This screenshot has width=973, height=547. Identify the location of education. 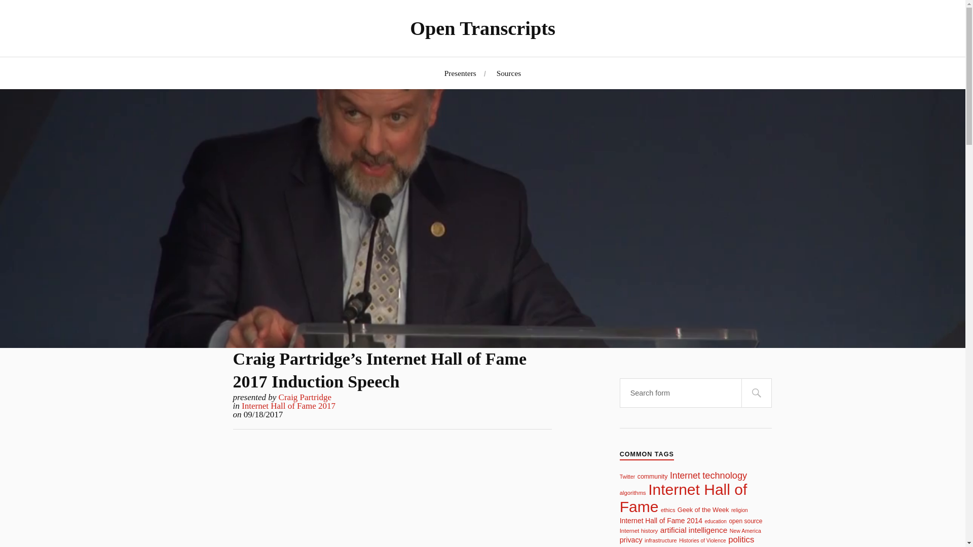
(716, 521).